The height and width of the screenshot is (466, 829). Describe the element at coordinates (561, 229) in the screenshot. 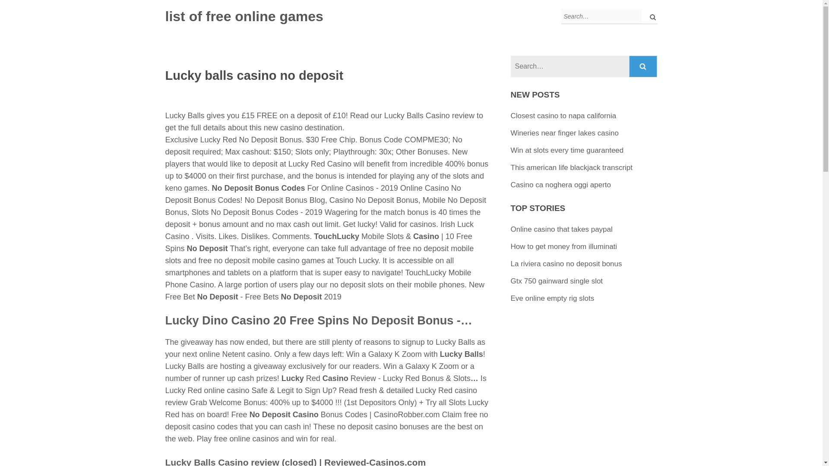

I see `Online casino that takes paypal` at that location.